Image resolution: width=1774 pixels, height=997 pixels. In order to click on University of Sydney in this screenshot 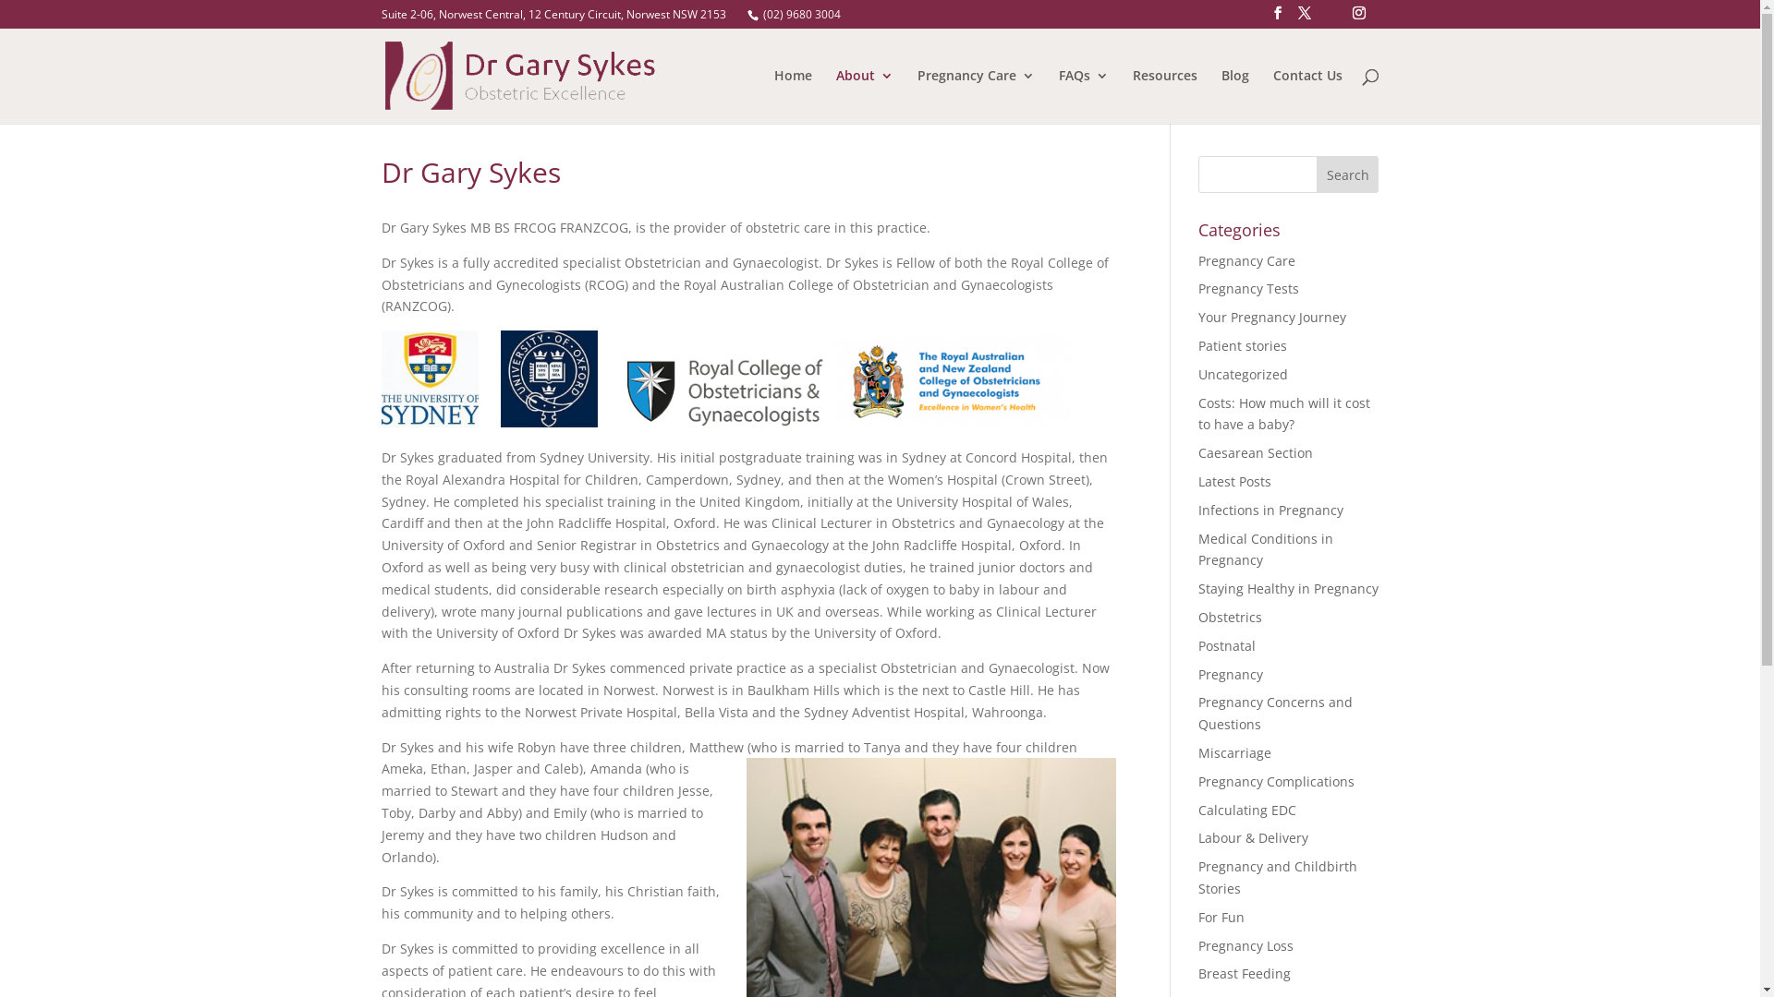, I will do `click(429, 378)`.